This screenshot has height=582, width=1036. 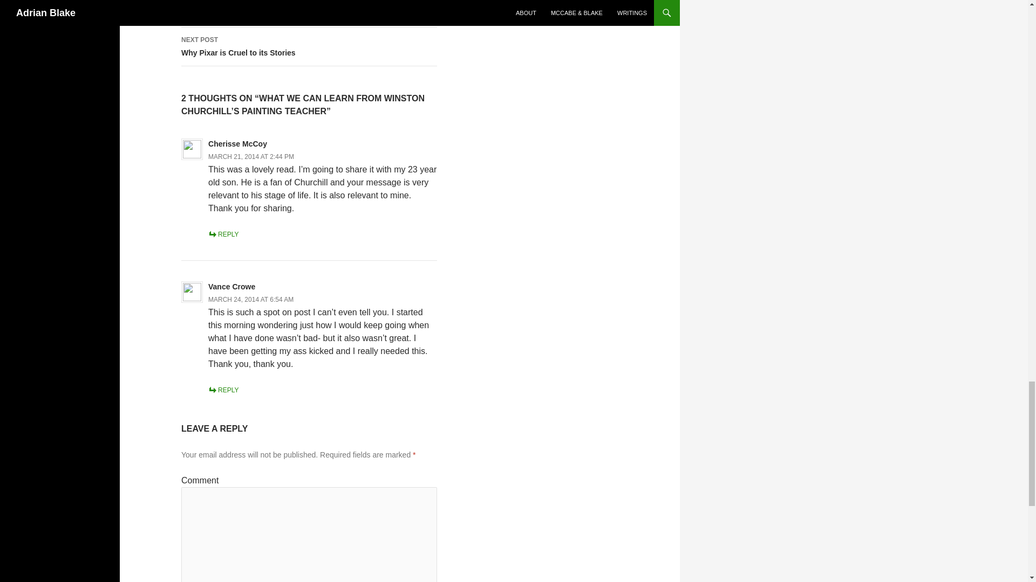 What do you see at coordinates (251, 157) in the screenshot?
I see `MARCH 21, 2014 AT 2:44 PM` at bounding box center [251, 157].